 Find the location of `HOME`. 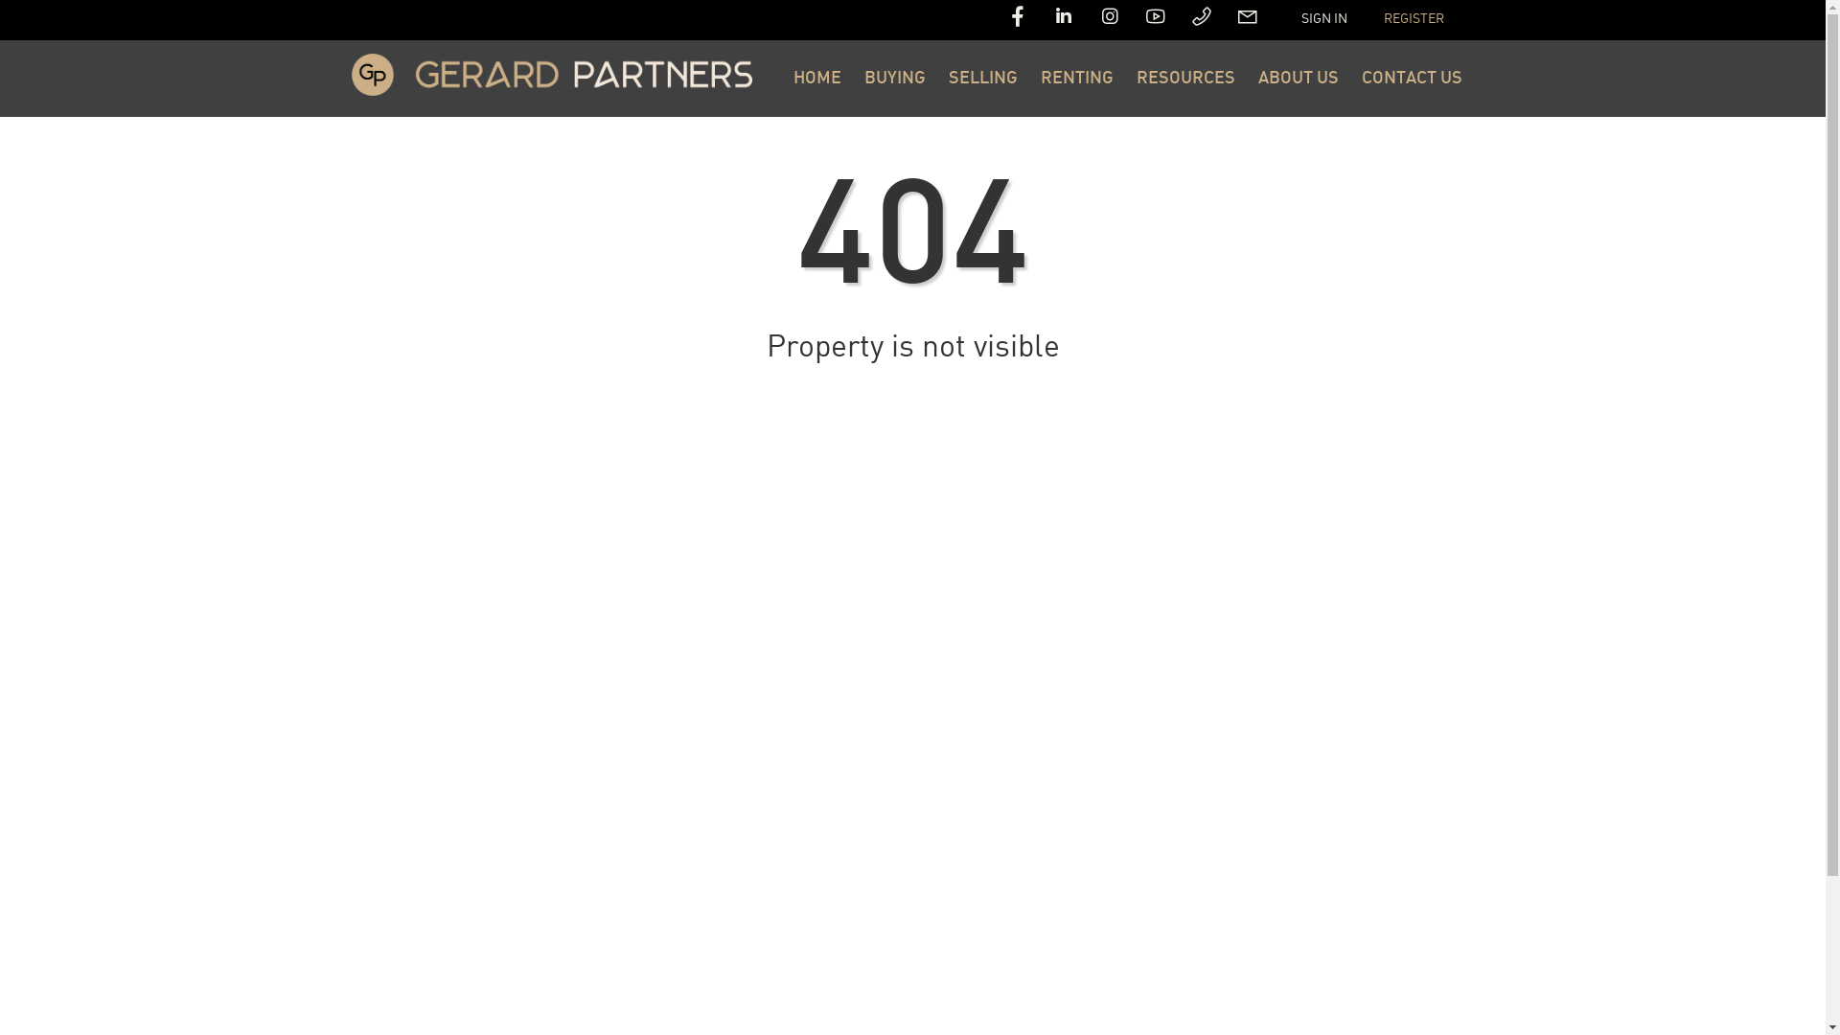

HOME is located at coordinates (817, 79).